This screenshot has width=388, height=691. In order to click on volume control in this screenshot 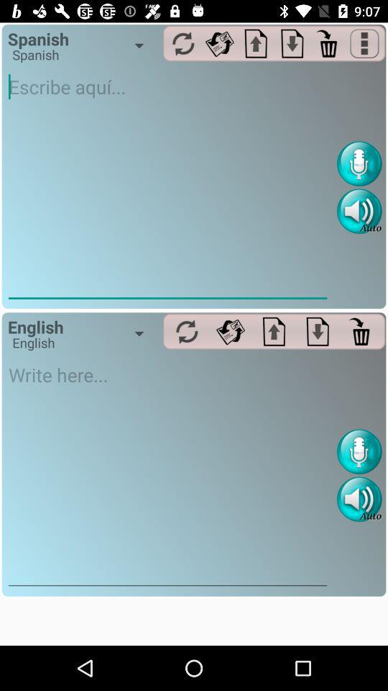, I will do `click(359, 500)`.